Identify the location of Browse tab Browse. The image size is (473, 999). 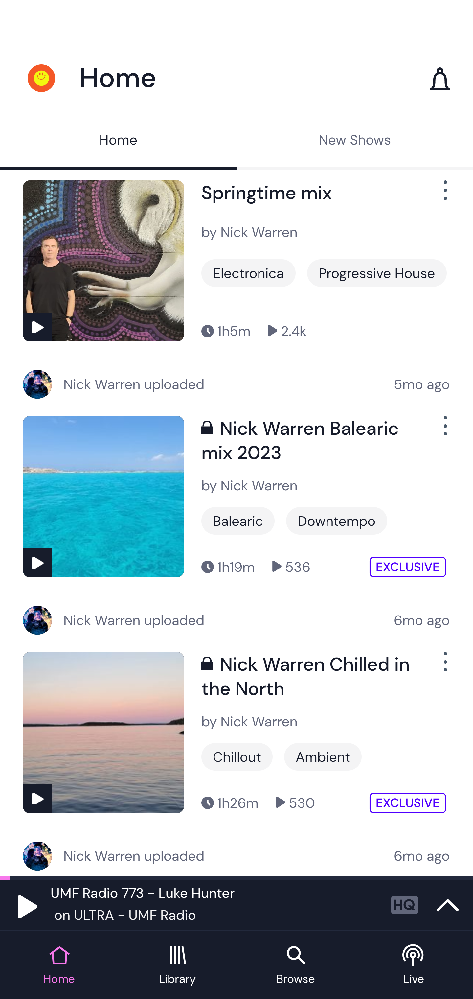
(296, 965).